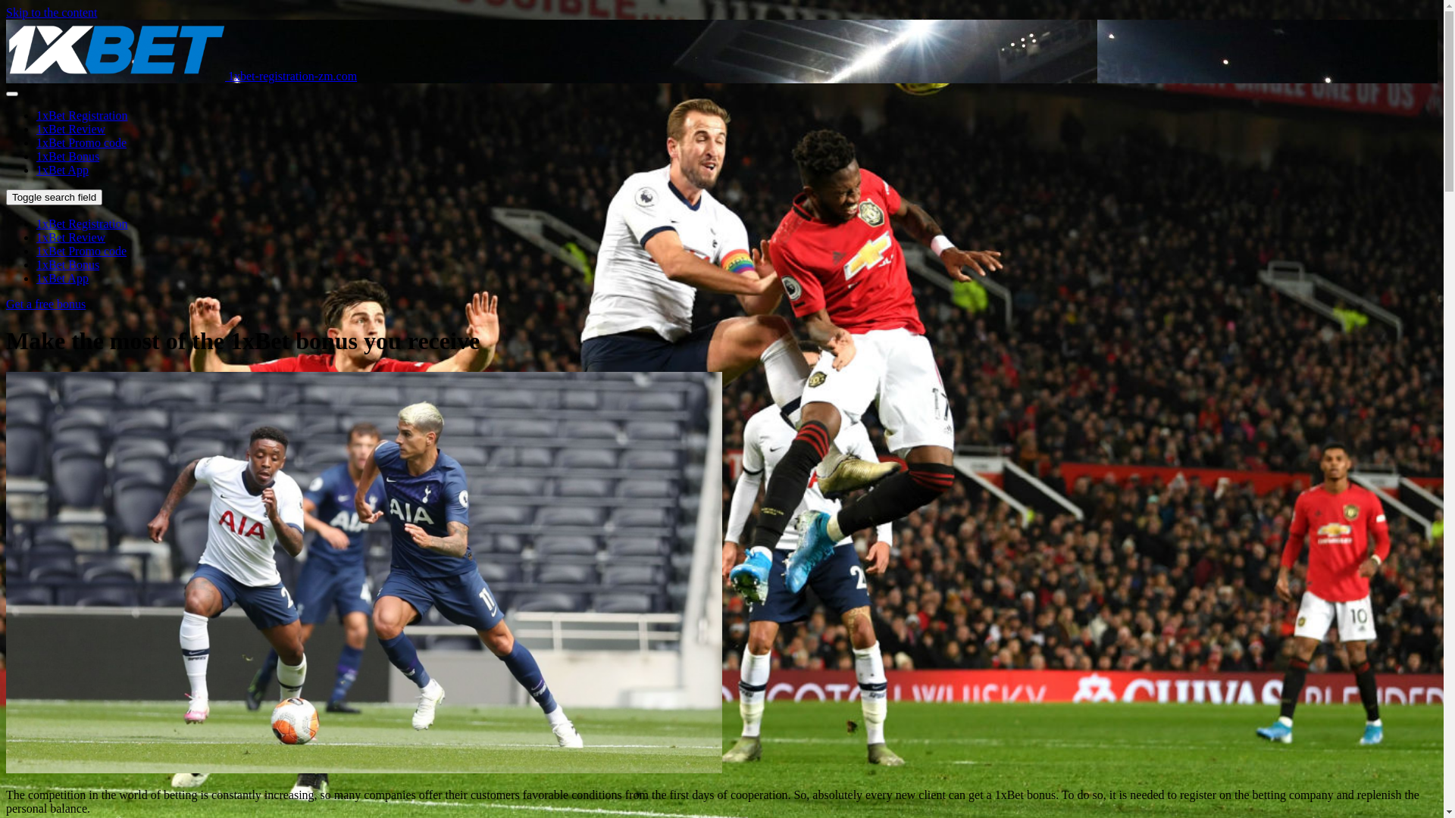 This screenshot has height=818, width=1455. What do you see at coordinates (182, 76) in the screenshot?
I see `1xbet-registration-zm.com` at bounding box center [182, 76].